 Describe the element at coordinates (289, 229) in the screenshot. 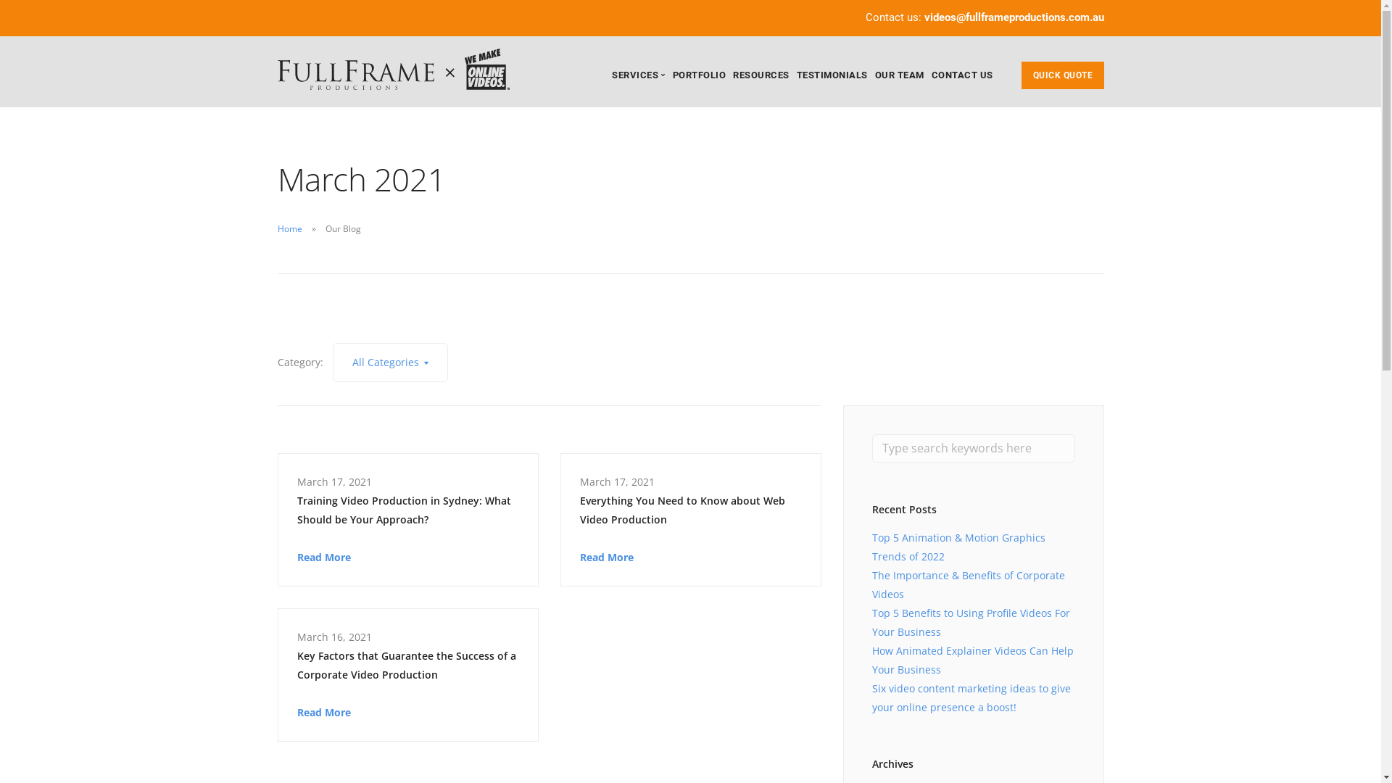

I see `Home` at that location.